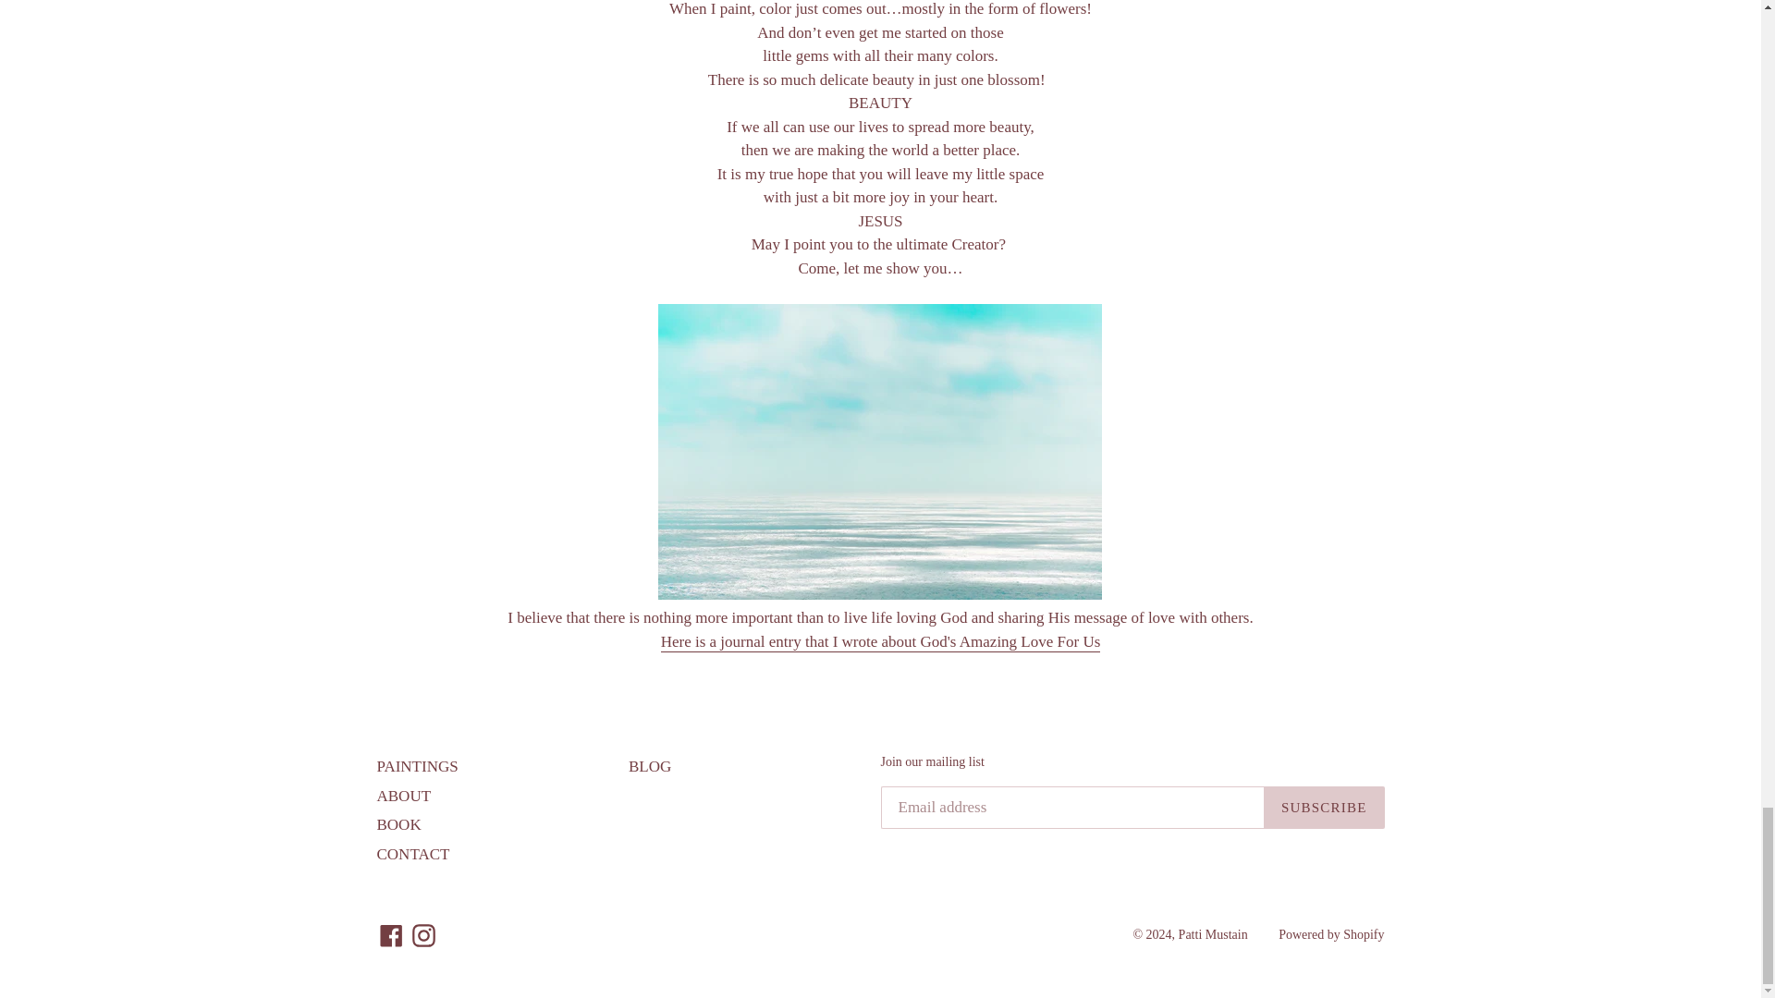 This screenshot has height=998, width=1775. Describe the element at coordinates (399, 824) in the screenshot. I see `BOOK` at that location.